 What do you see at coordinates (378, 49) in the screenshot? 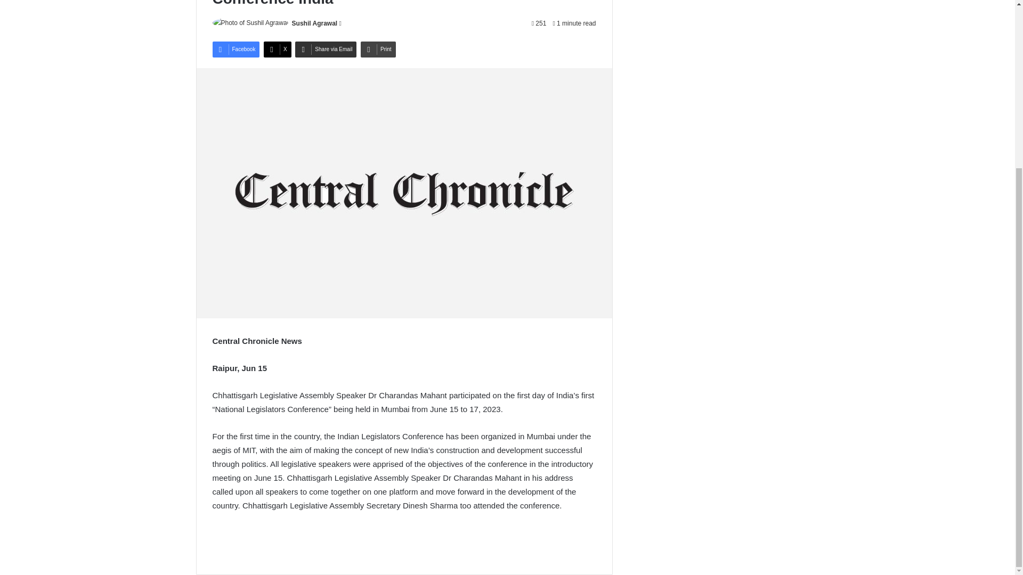
I see `Print` at bounding box center [378, 49].